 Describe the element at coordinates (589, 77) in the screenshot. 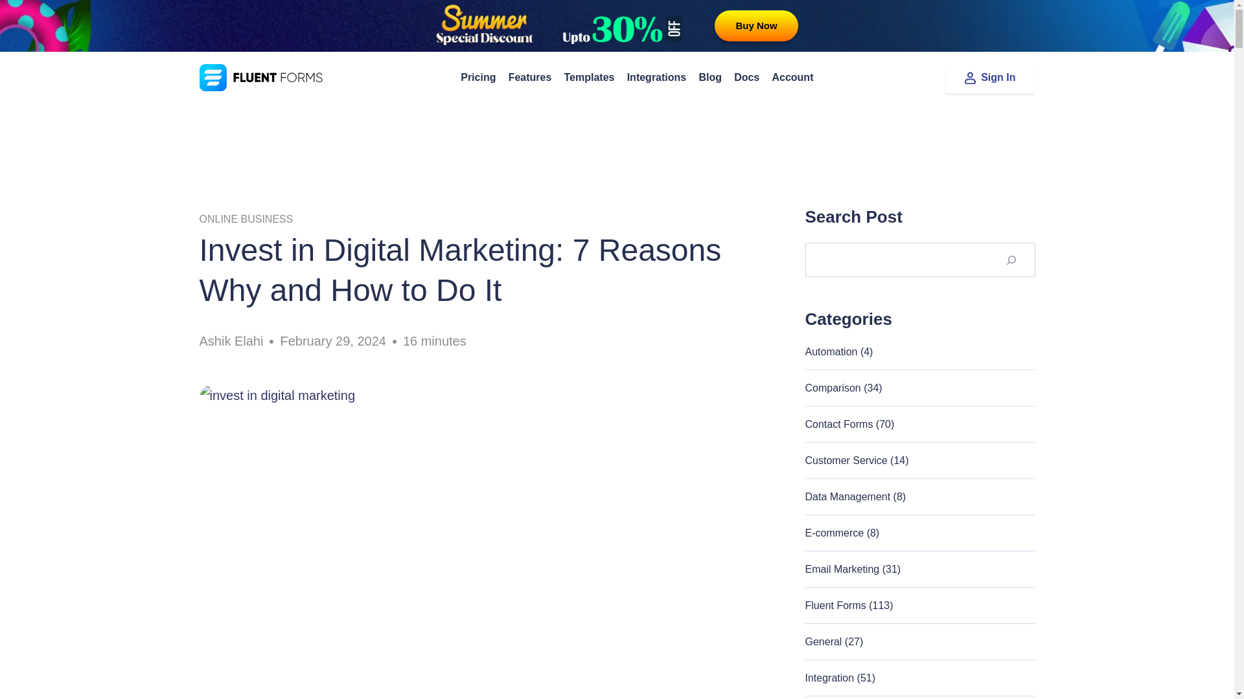

I see `Templates` at that location.